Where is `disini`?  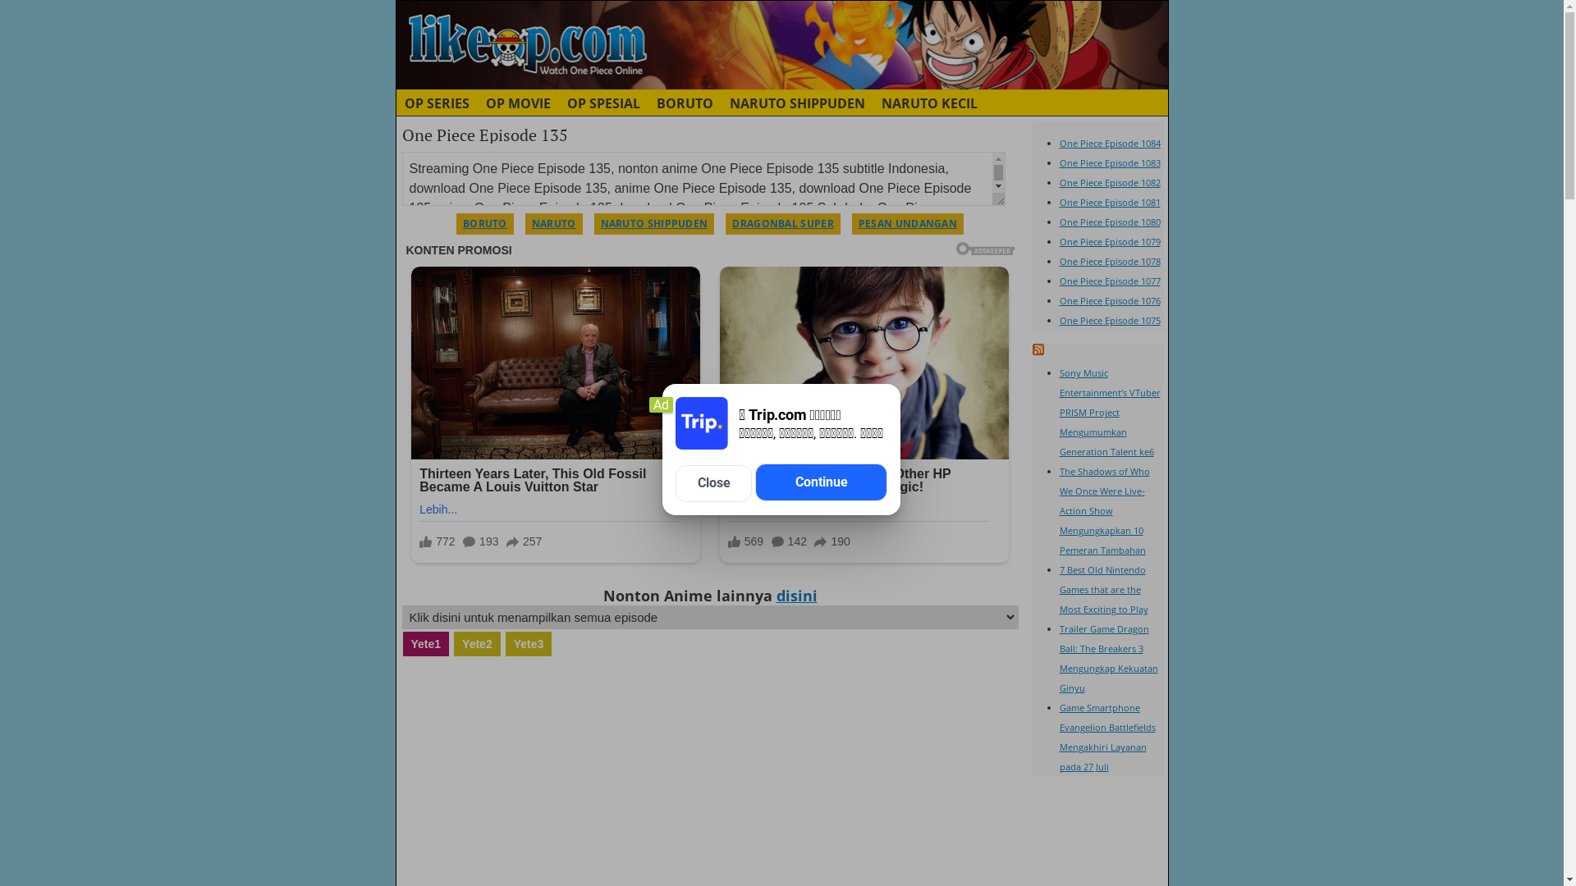 disini is located at coordinates (797, 596).